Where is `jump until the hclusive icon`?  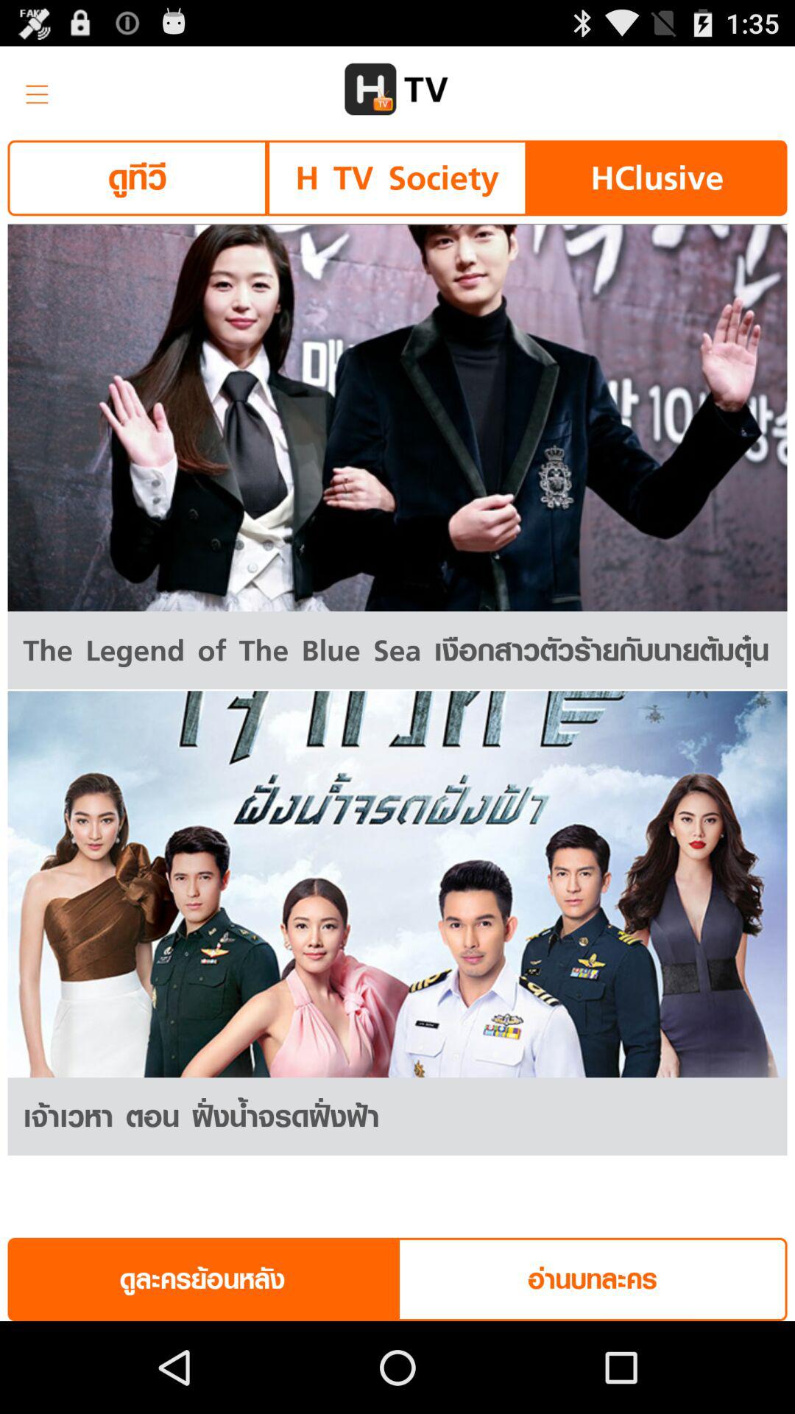 jump until the hclusive icon is located at coordinates (657, 178).